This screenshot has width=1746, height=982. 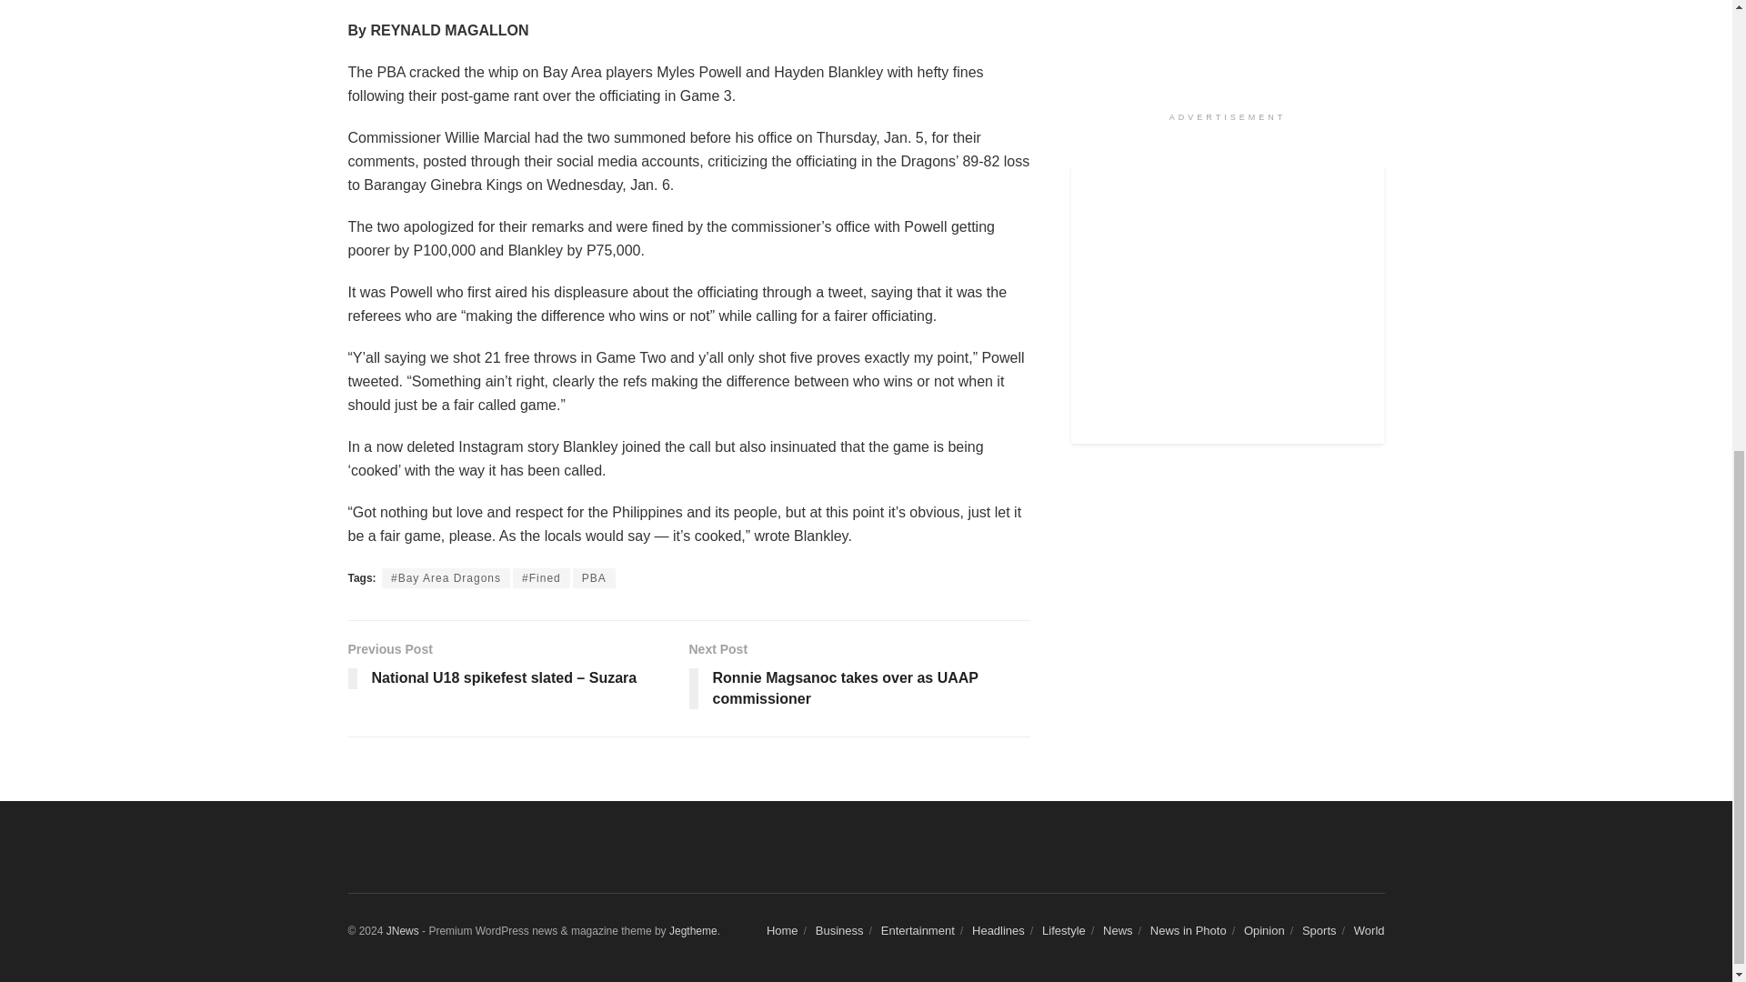 I want to click on Jegtheme, so click(x=693, y=931).